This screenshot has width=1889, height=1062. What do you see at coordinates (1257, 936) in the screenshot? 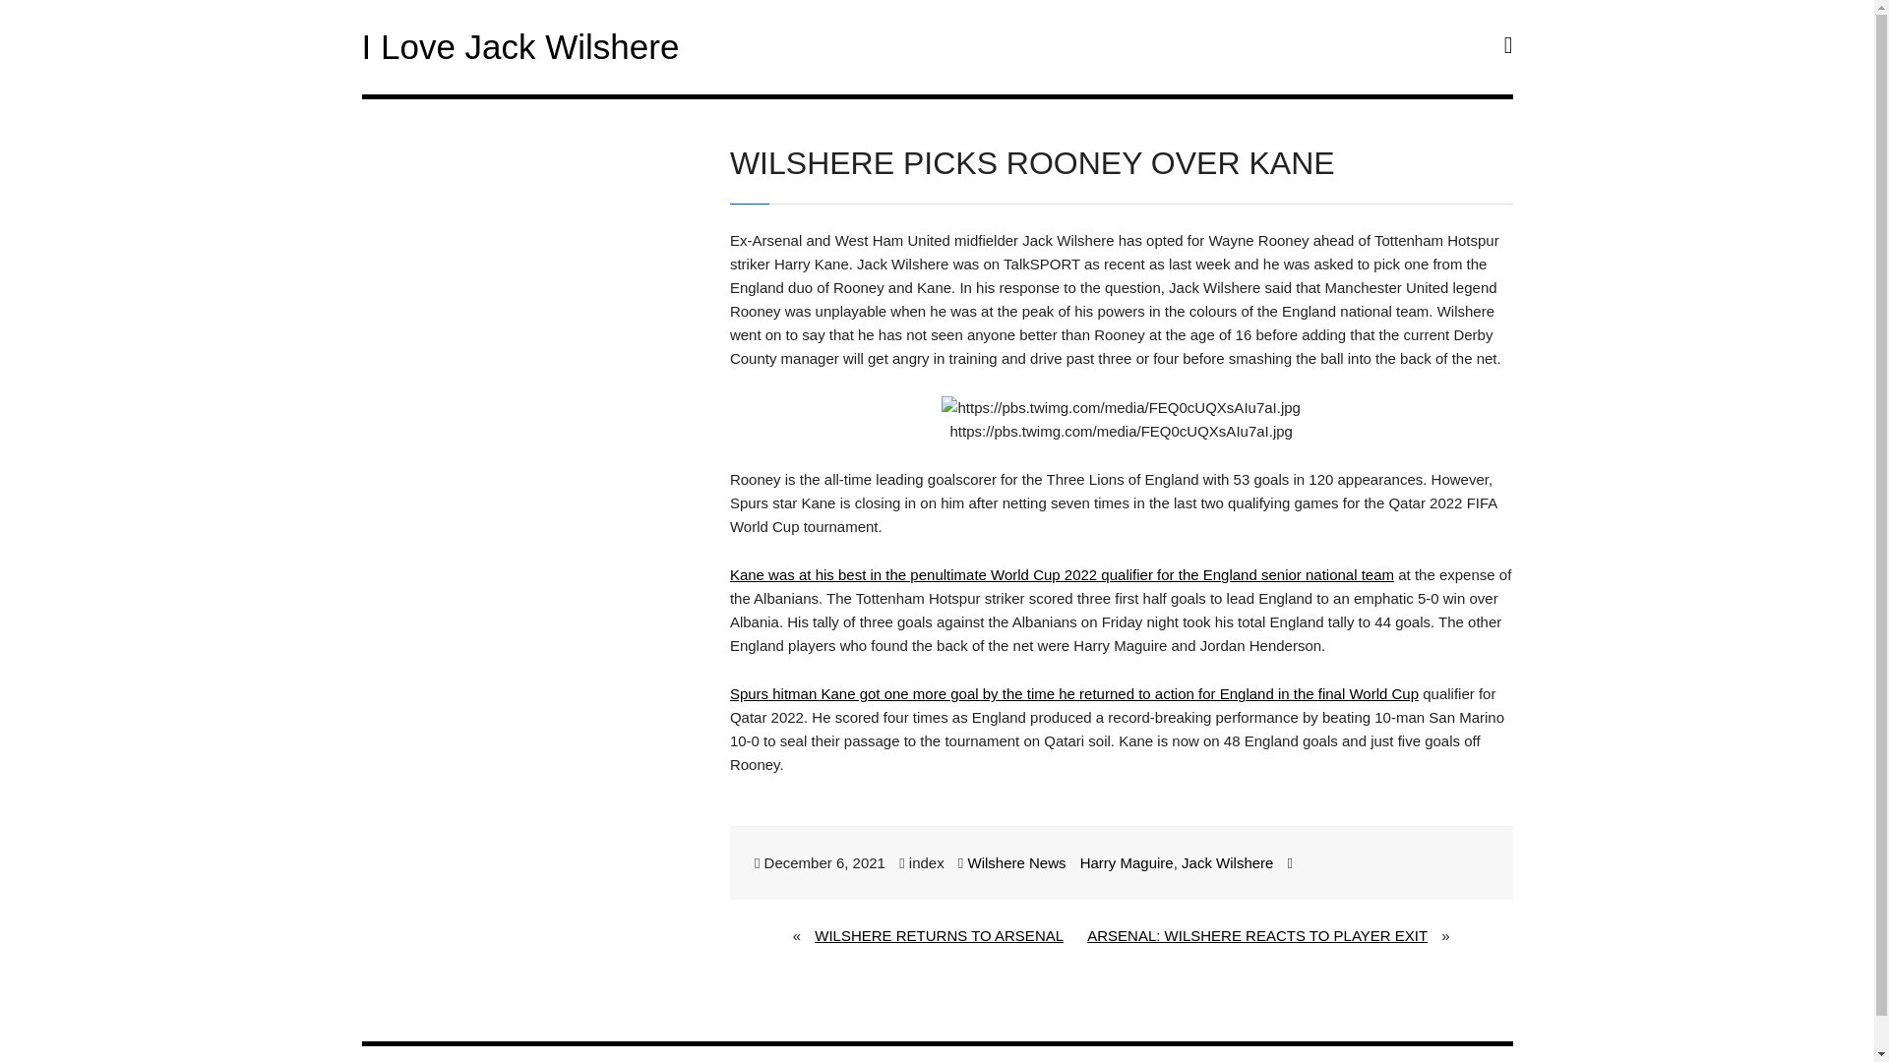
I see `ARSENAL: WILSHERE REACTS TO PLAYER EXIT` at bounding box center [1257, 936].